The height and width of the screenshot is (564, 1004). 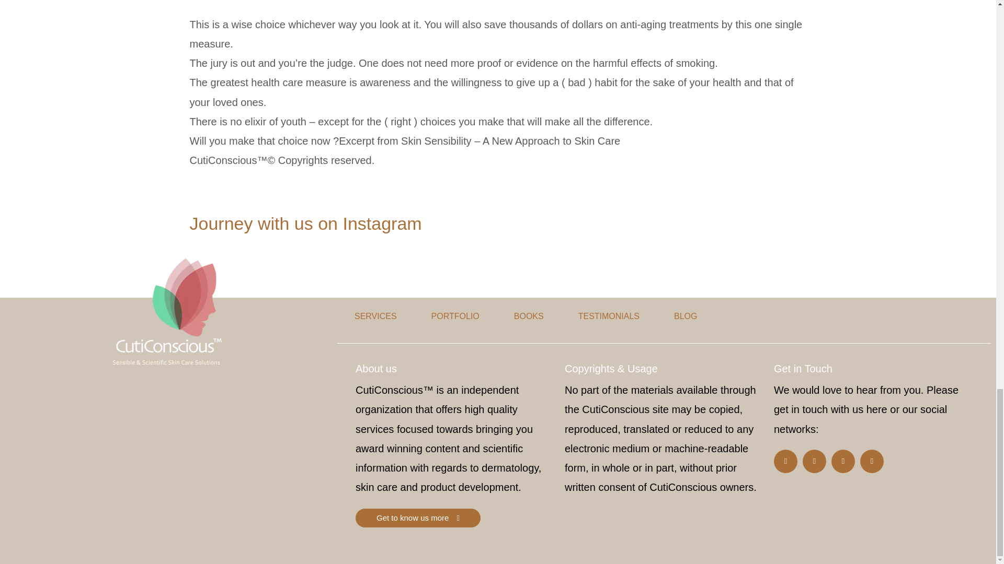 What do you see at coordinates (455, 316) in the screenshot?
I see `PORTFOLIO` at bounding box center [455, 316].